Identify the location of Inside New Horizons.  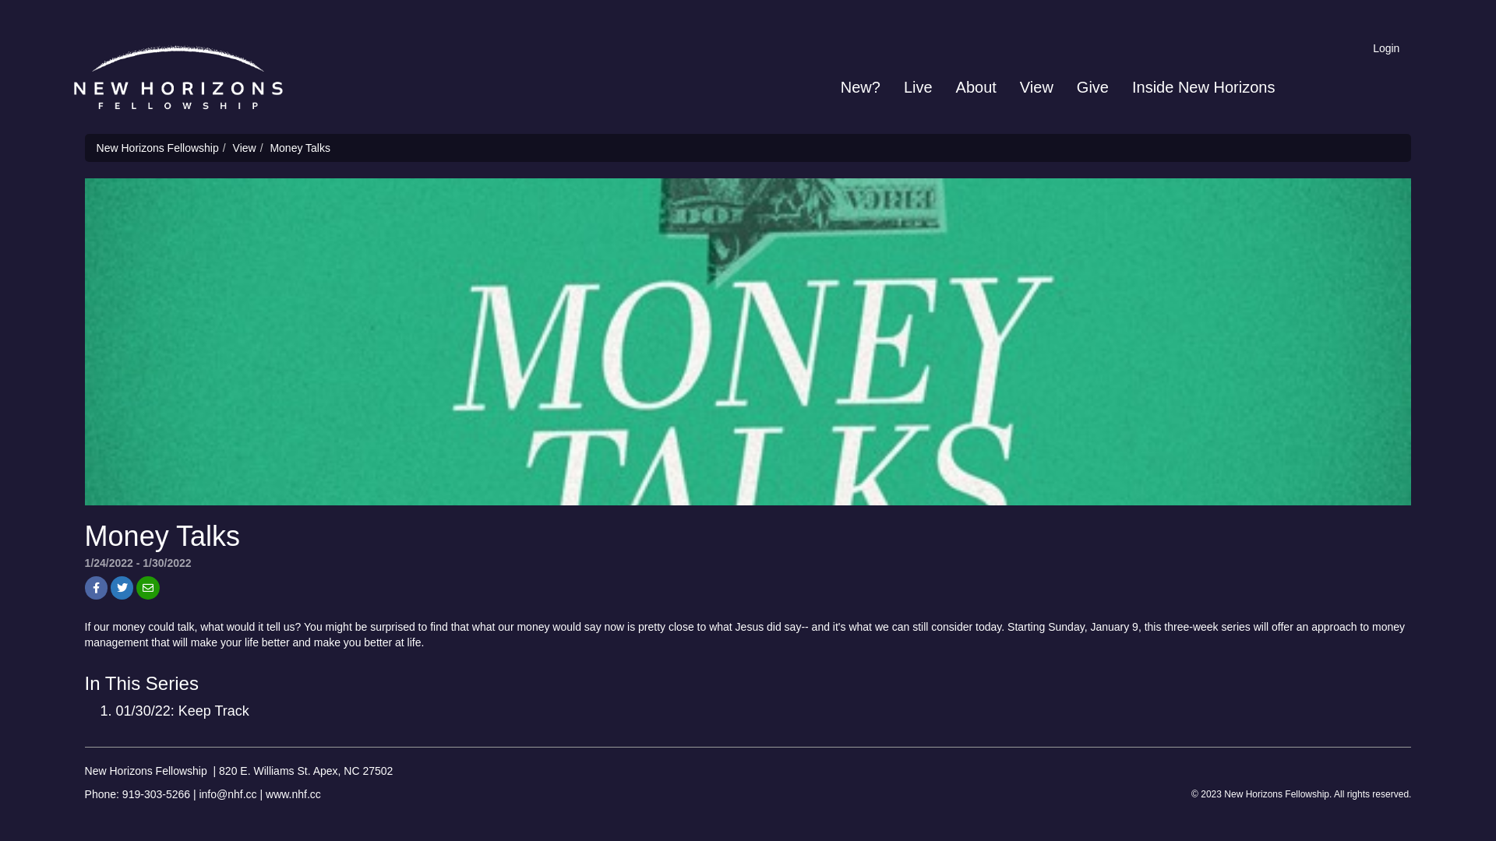
(1203, 87).